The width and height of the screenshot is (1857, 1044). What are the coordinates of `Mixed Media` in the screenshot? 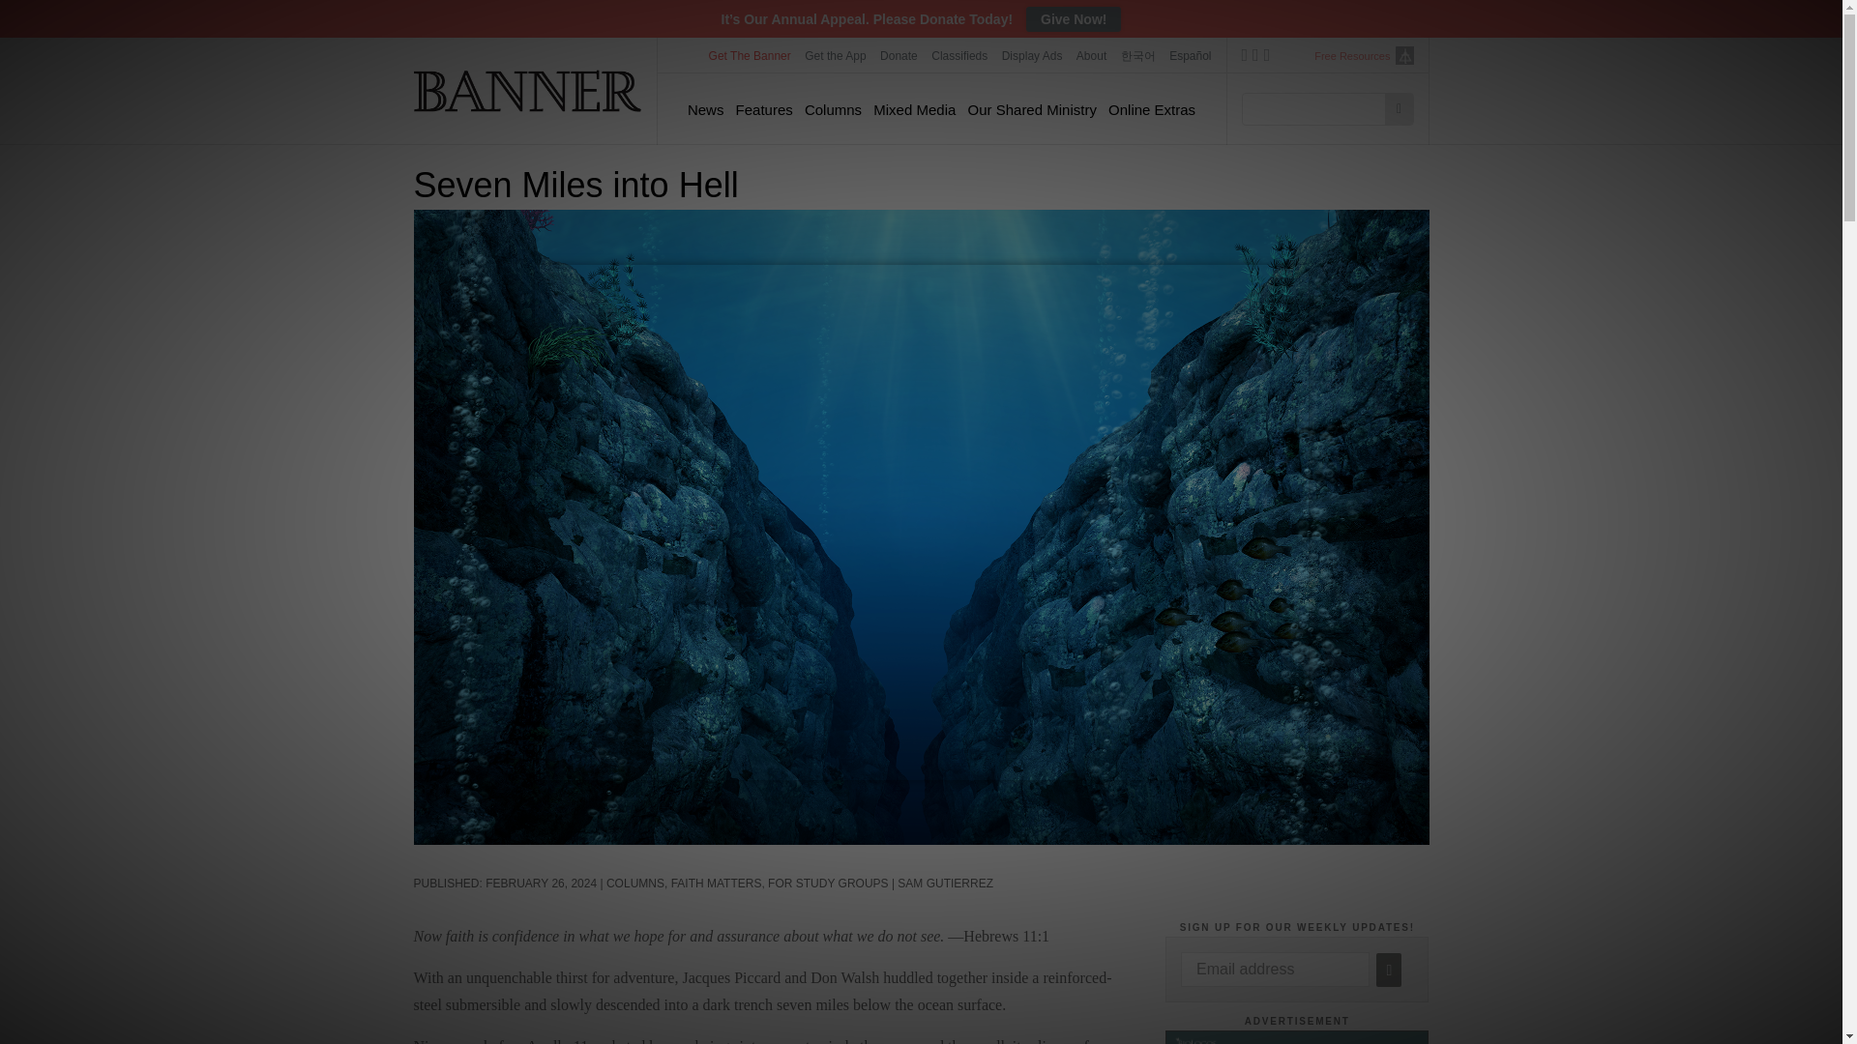 It's located at (914, 109).